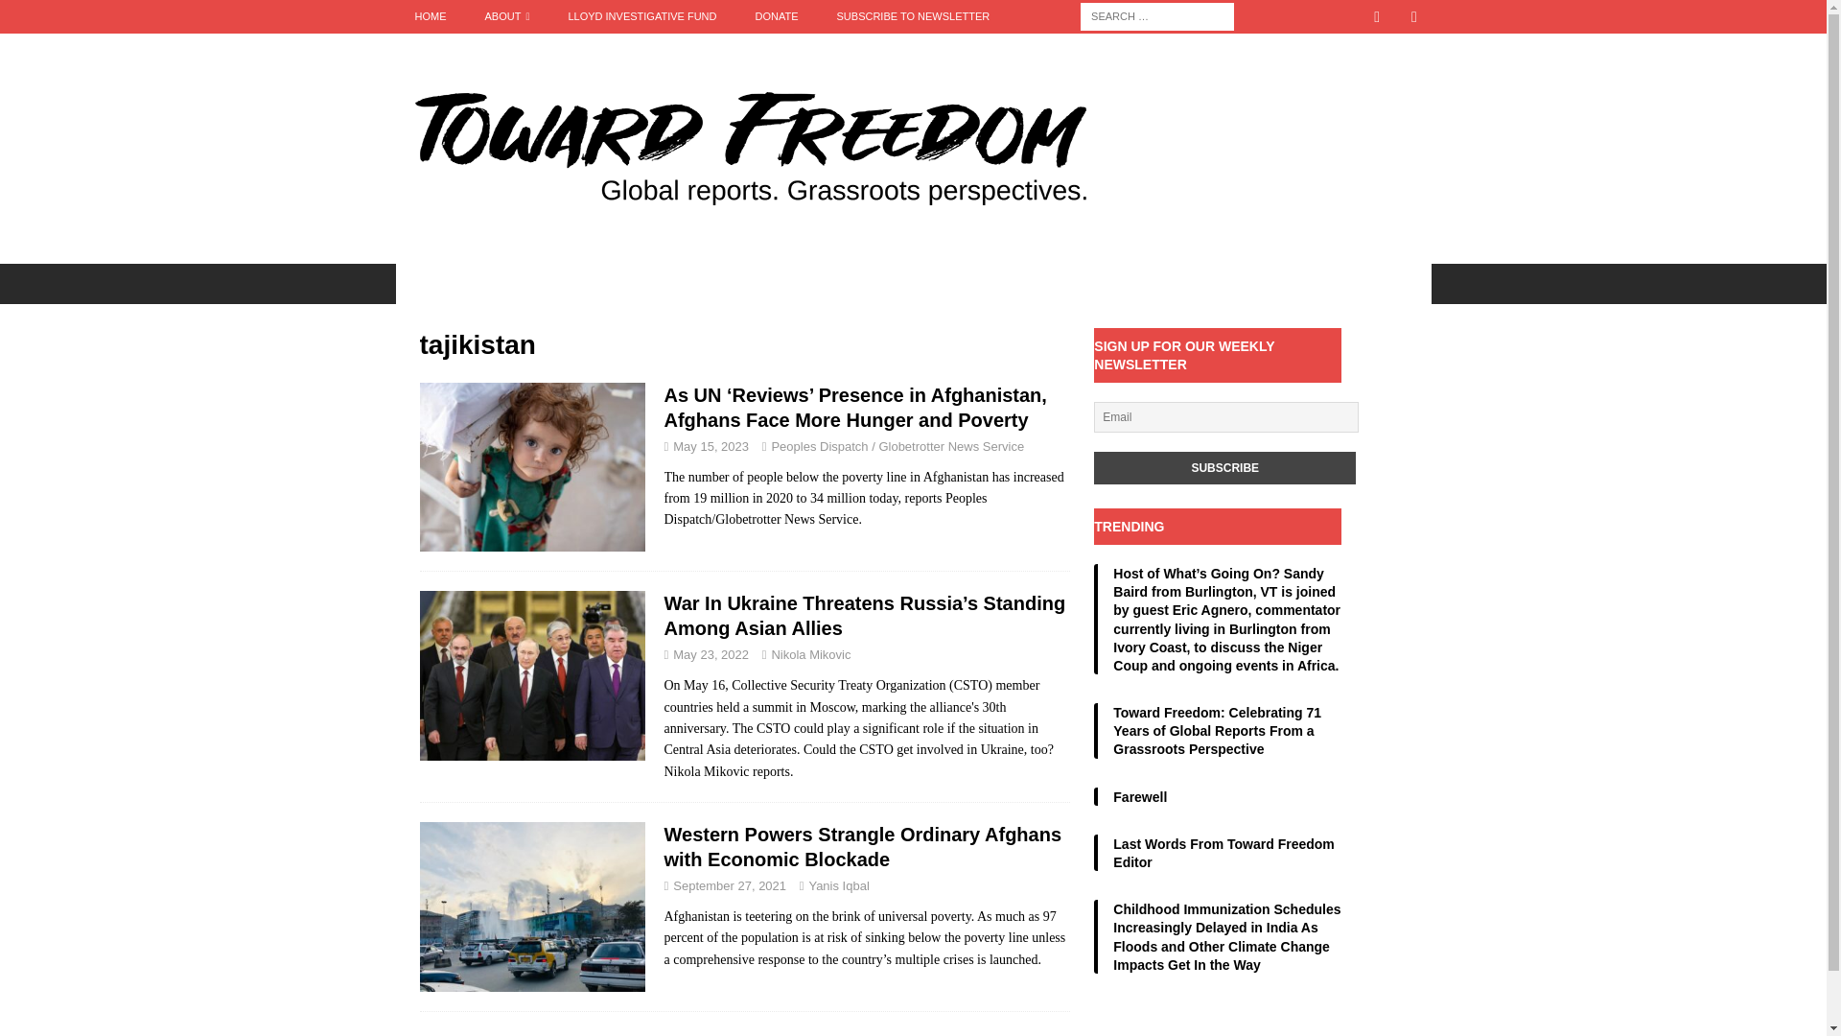  I want to click on Subscribe, so click(1223, 468).